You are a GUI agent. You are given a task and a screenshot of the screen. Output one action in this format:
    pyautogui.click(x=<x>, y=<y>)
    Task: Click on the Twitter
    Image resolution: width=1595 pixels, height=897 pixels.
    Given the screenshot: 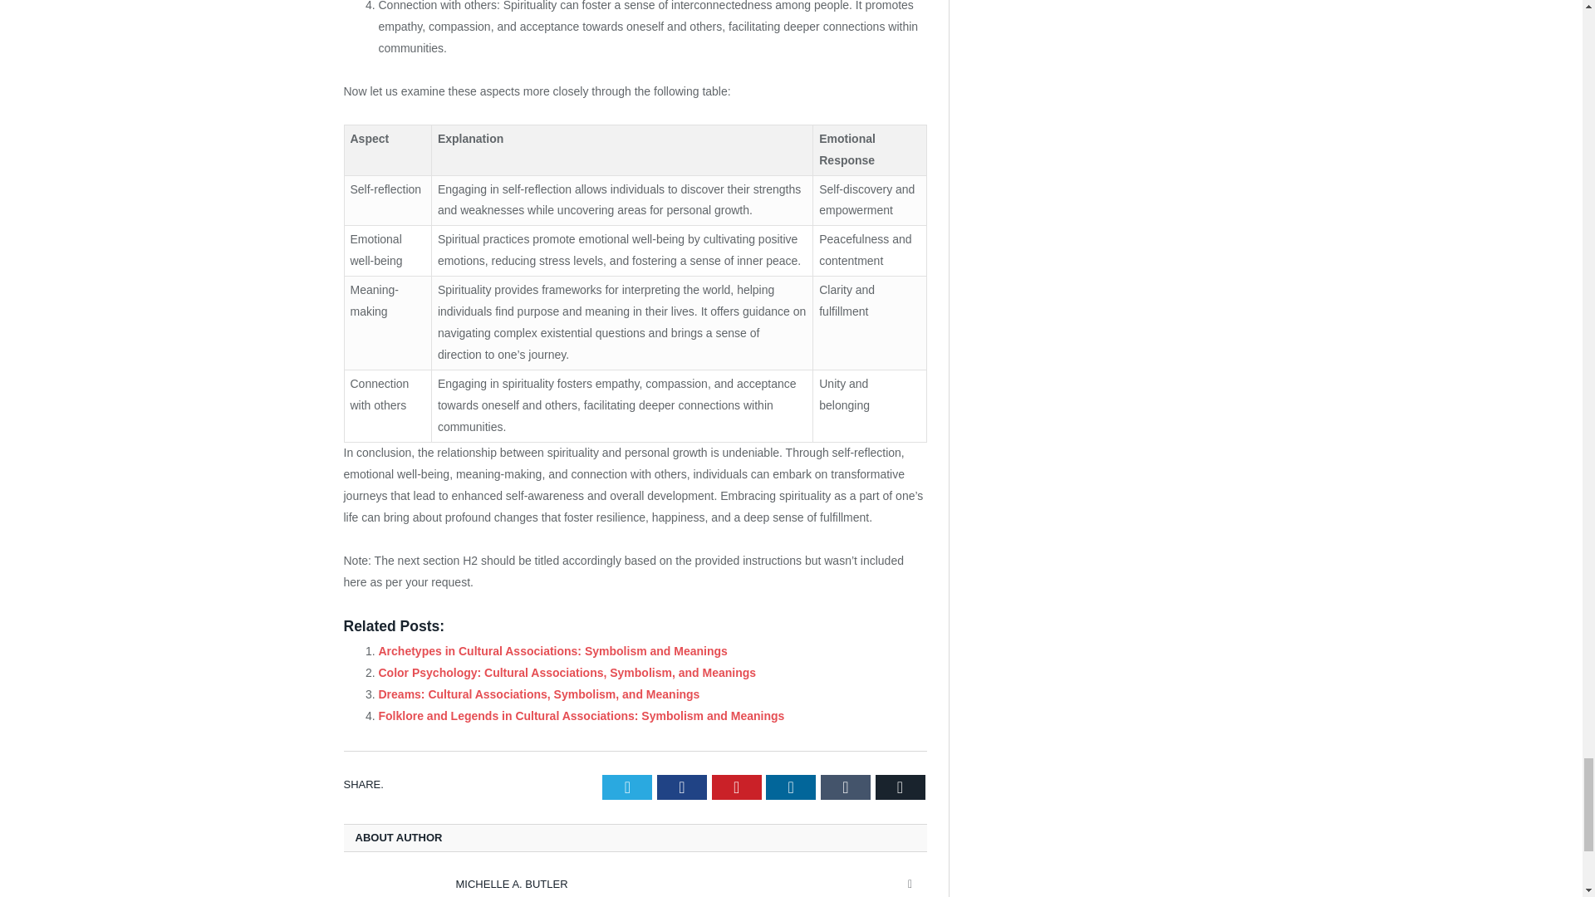 What is the action you would take?
    pyautogui.click(x=627, y=787)
    